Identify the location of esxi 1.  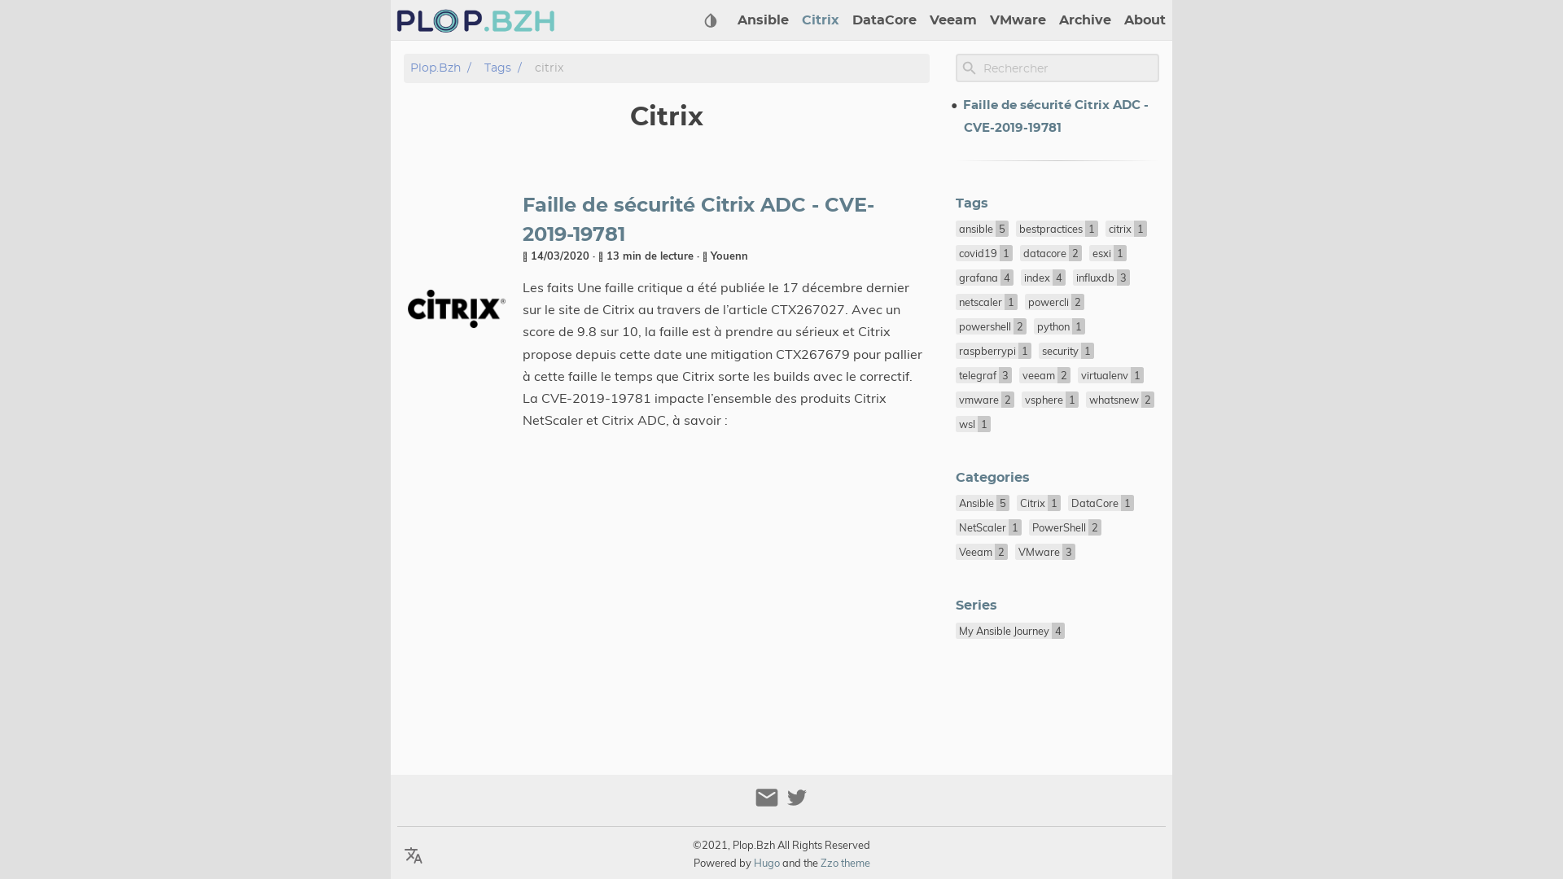
(1108, 253).